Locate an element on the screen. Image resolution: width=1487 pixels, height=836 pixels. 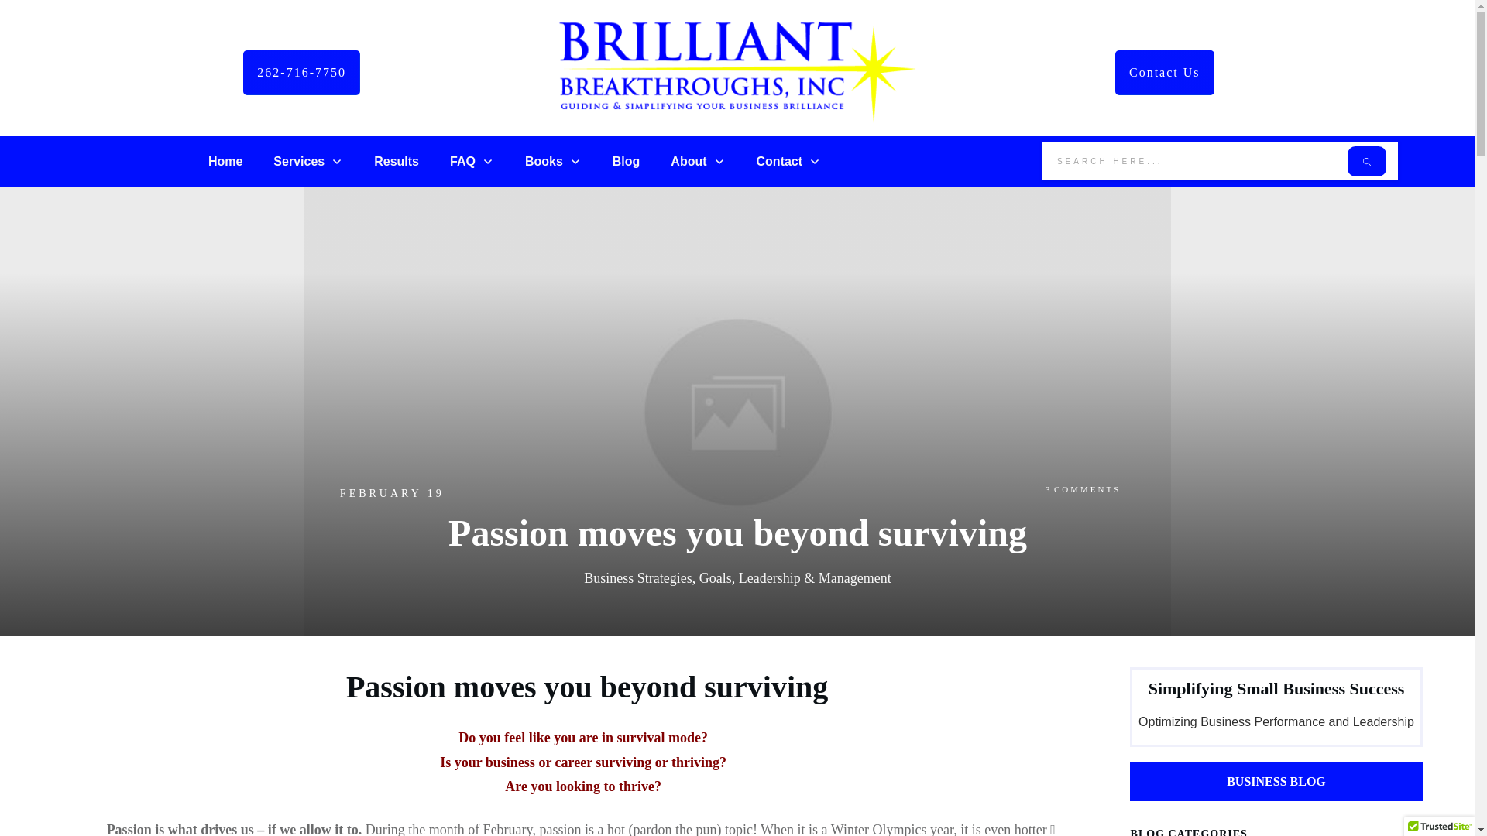
Goals is located at coordinates (715, 577).